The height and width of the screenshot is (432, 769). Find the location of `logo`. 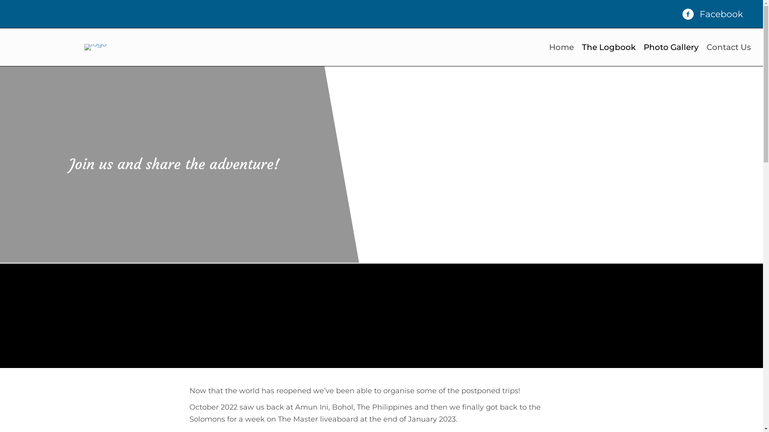

logo is located at coordinates (95, 47).